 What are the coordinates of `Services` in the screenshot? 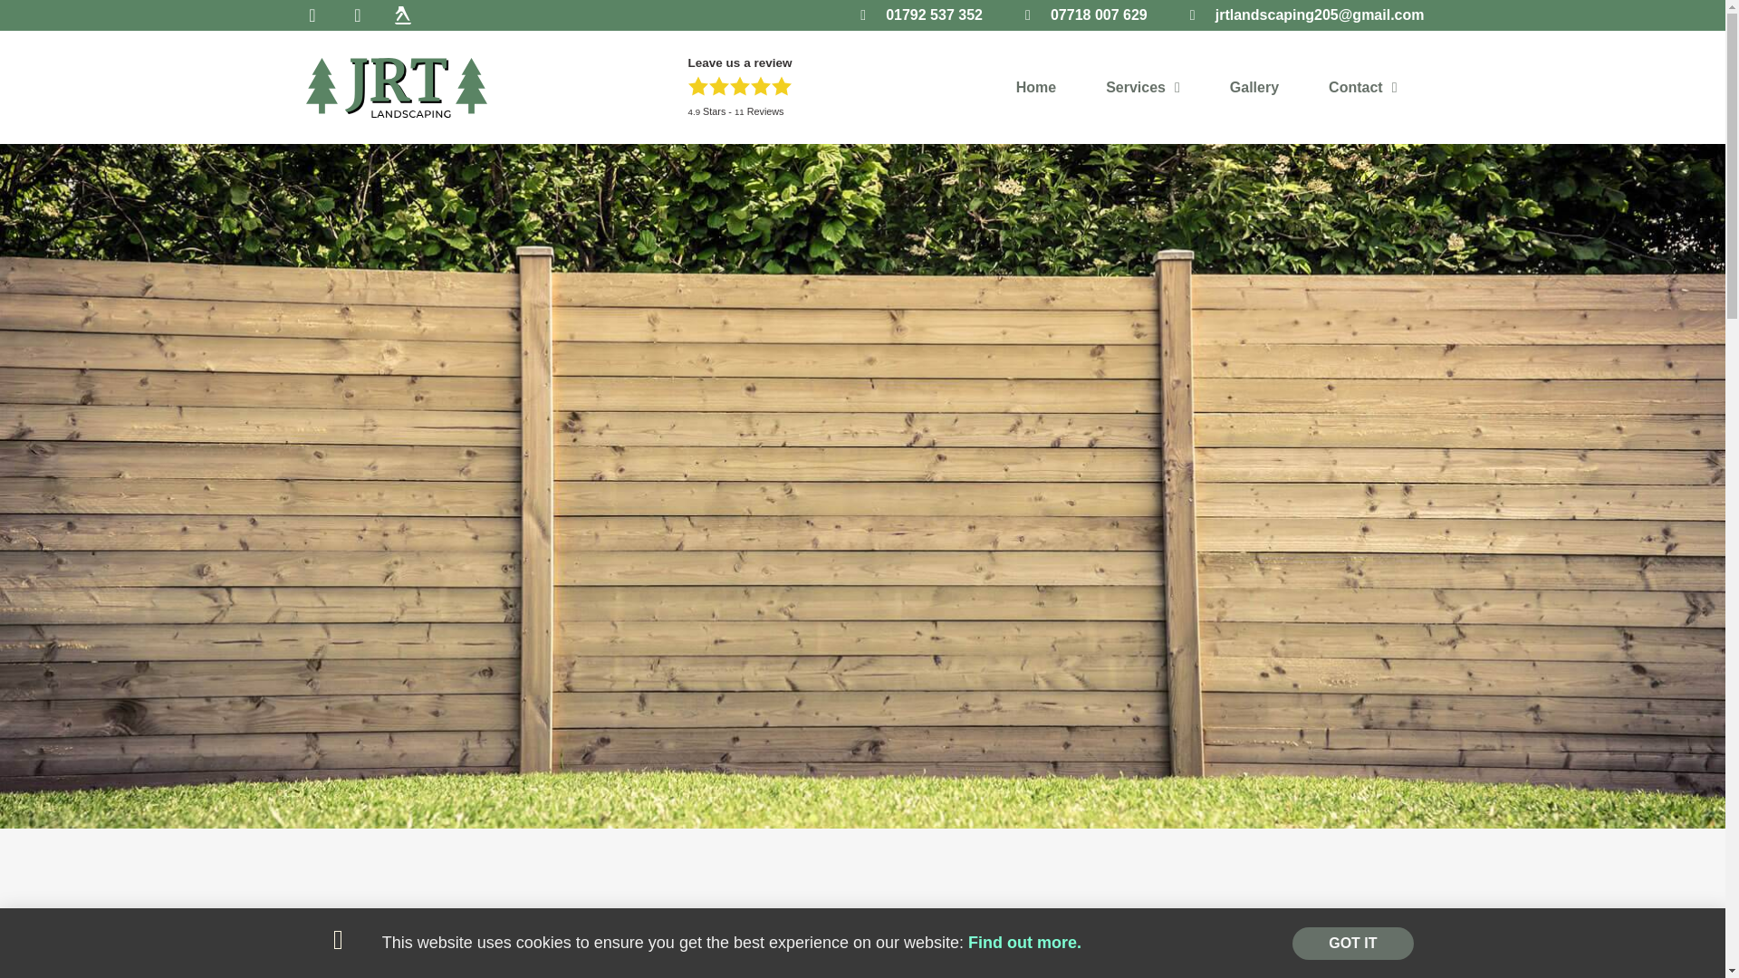 It's located at (1143, 87).